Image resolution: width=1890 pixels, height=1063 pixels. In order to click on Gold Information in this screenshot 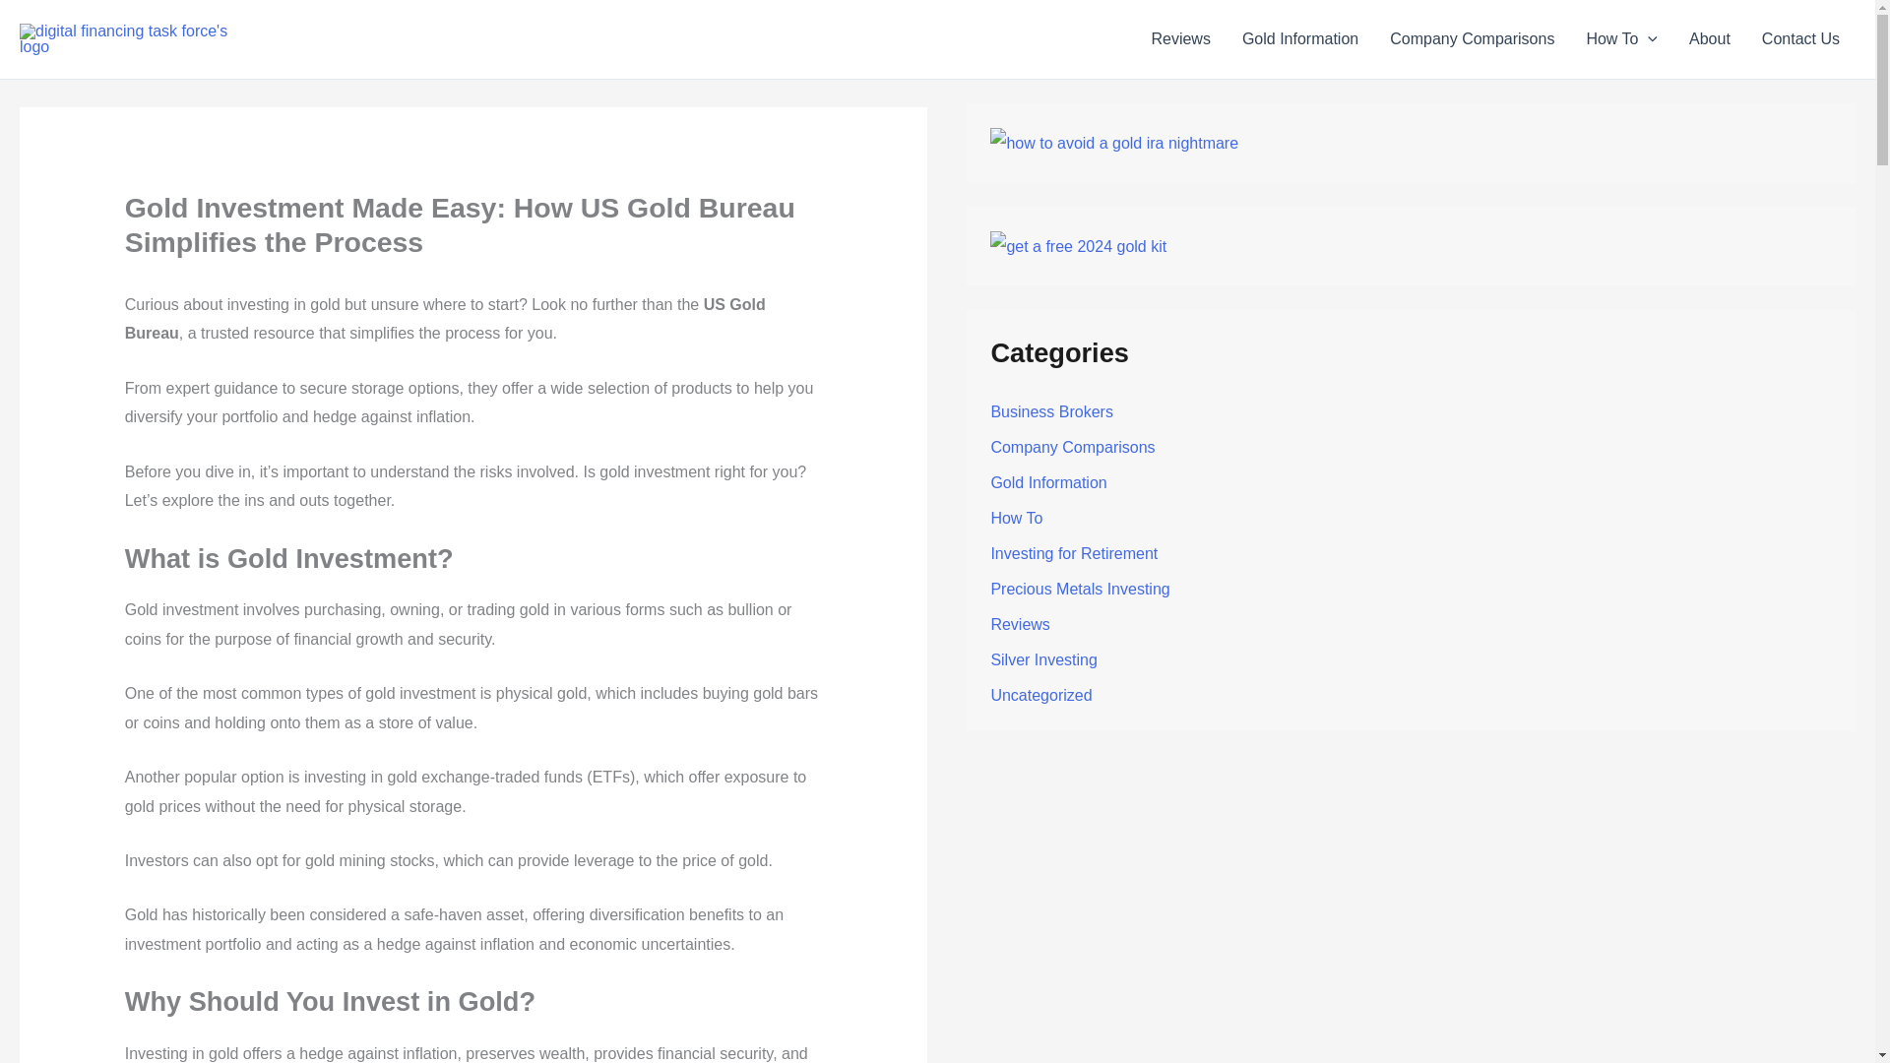, I will do `click(1299, 39)`.